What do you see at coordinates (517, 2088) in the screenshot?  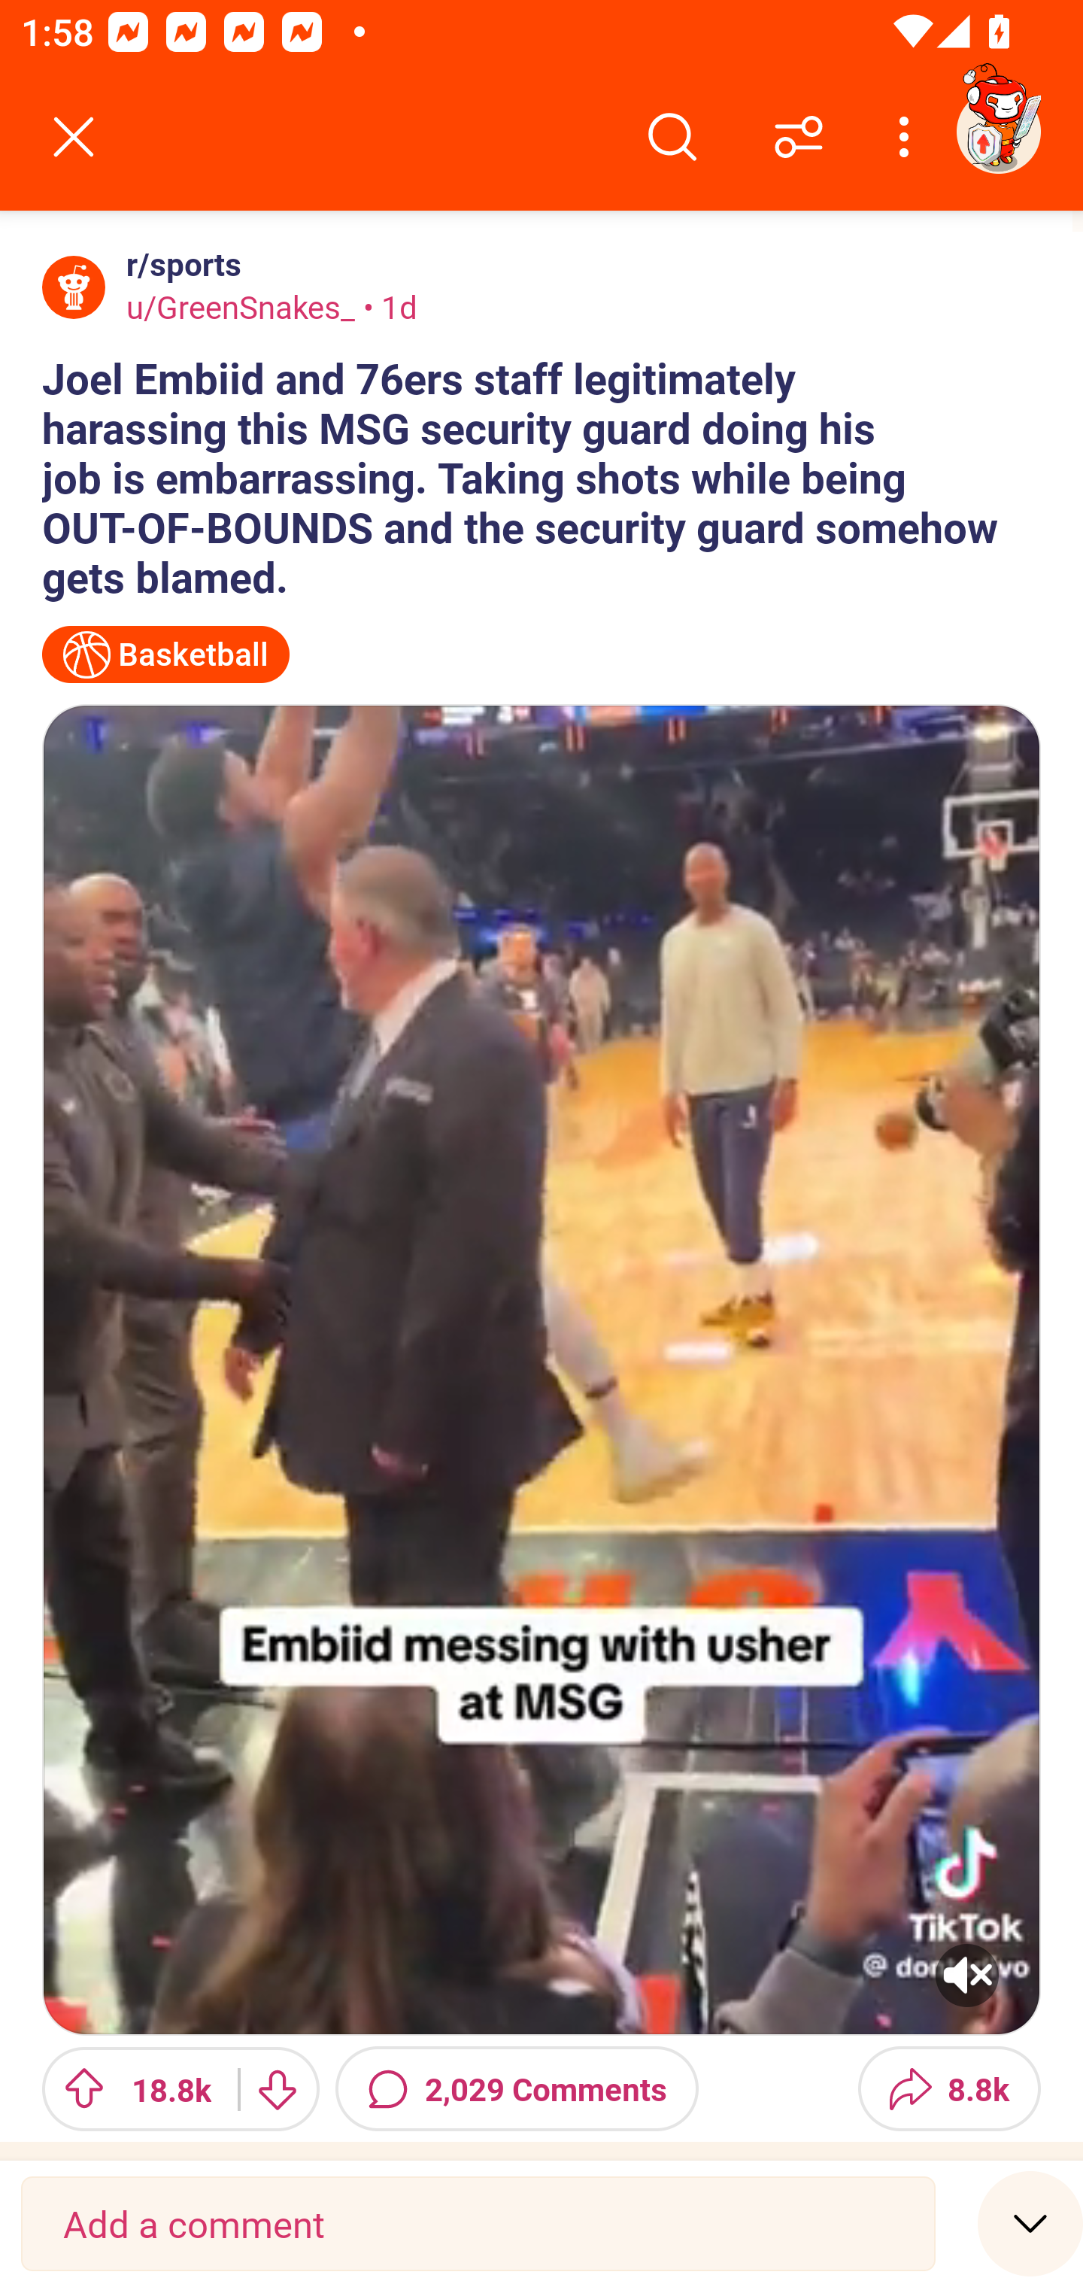 I see `2,029 Comments` at bounding box center [517, 2088].